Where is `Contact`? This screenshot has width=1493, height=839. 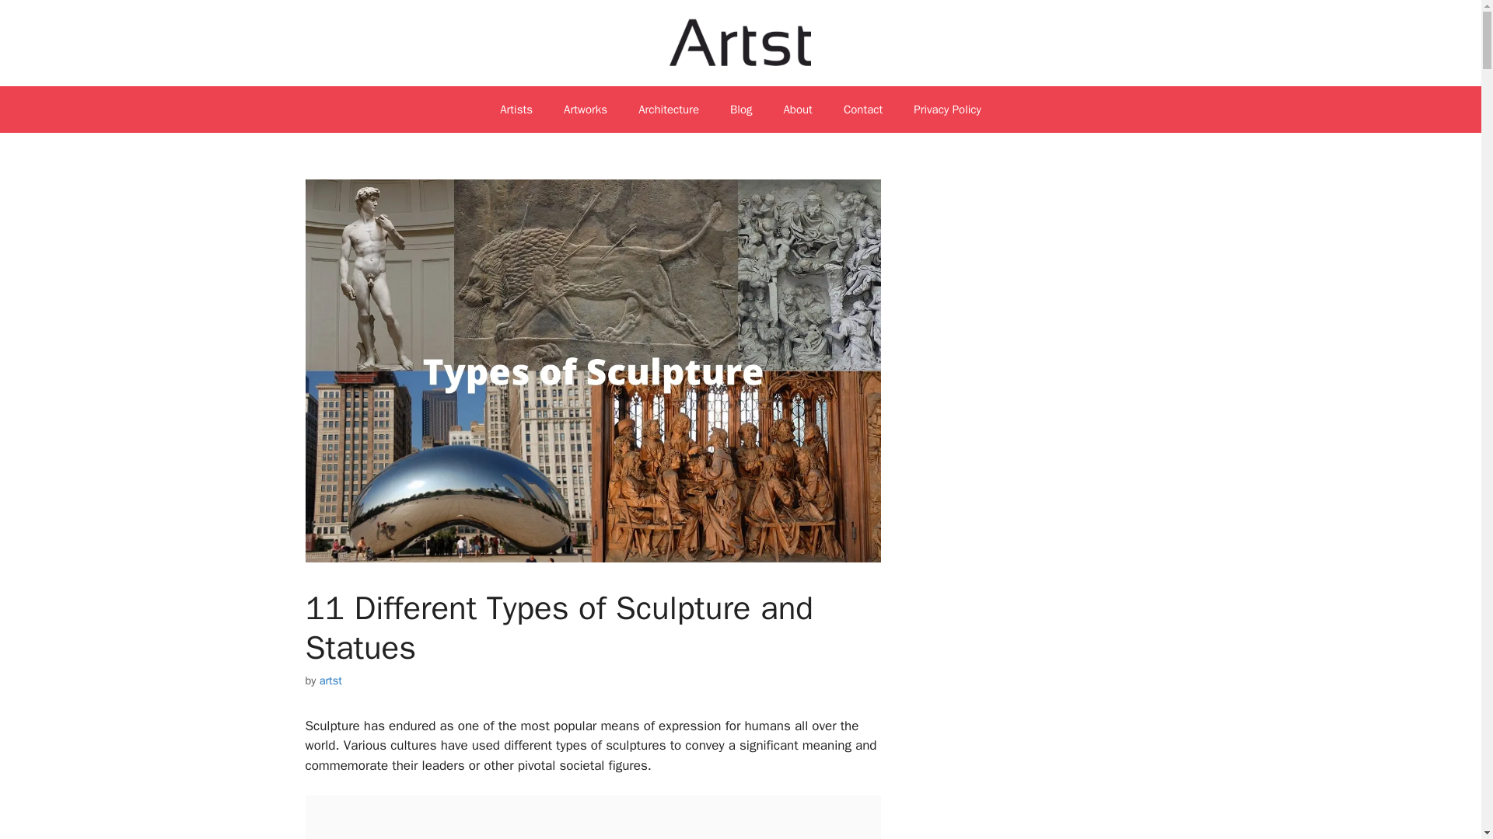 Contact is located at coordinates (863, 109).